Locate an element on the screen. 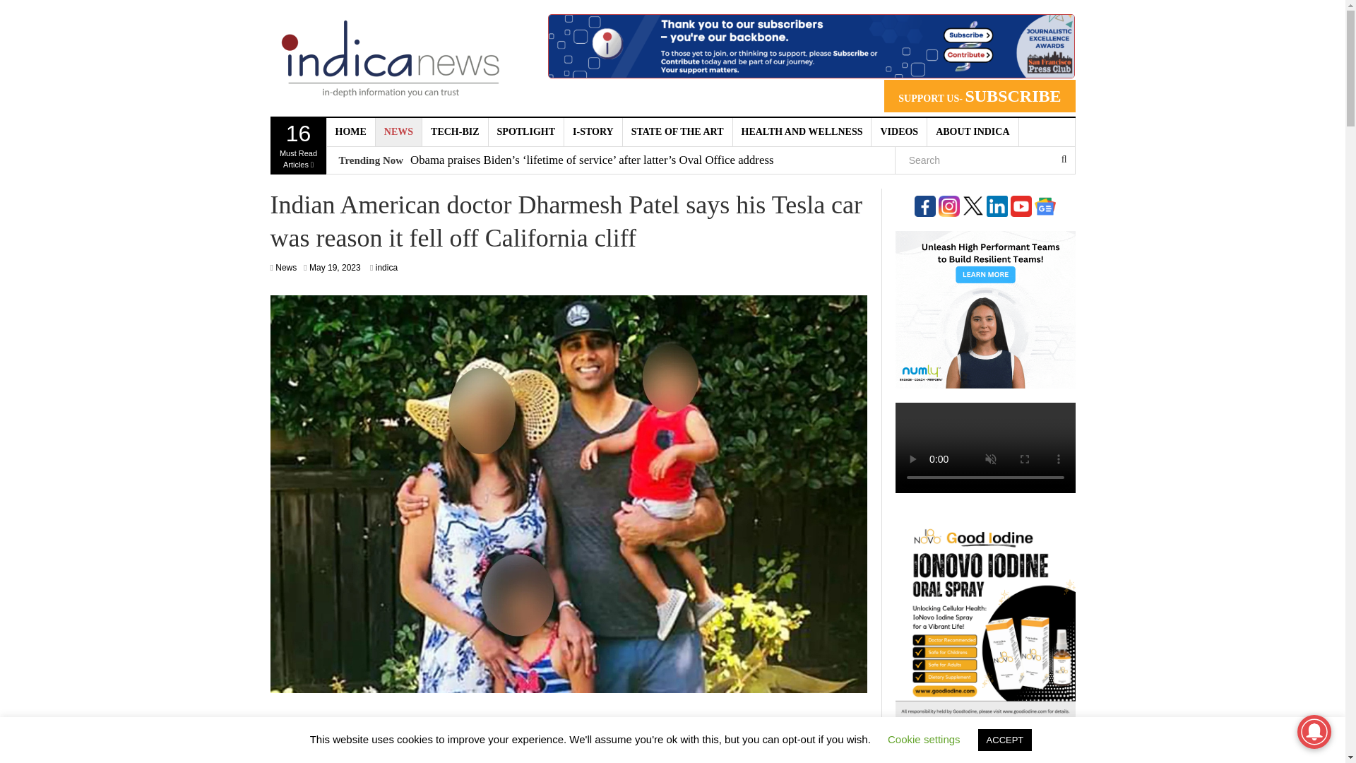 This screenshot has width=1356, height=763. HOME is located at coordinates (398, 132).